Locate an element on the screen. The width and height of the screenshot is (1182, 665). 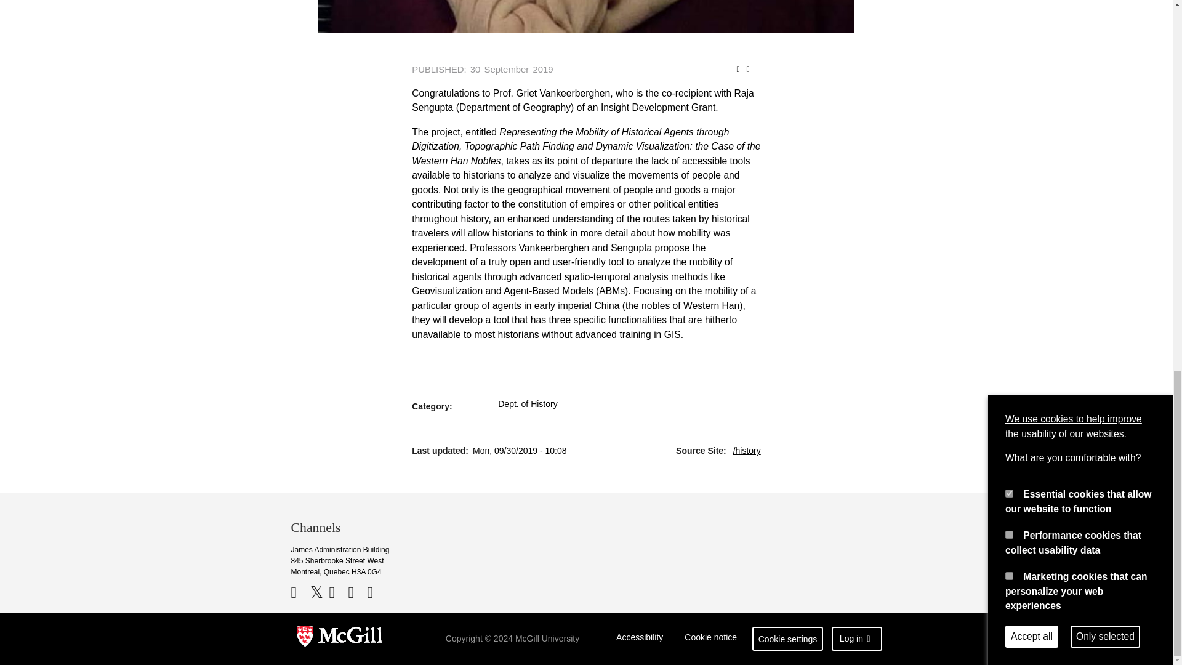
return to McGill University is located at coordinates (339, 639).